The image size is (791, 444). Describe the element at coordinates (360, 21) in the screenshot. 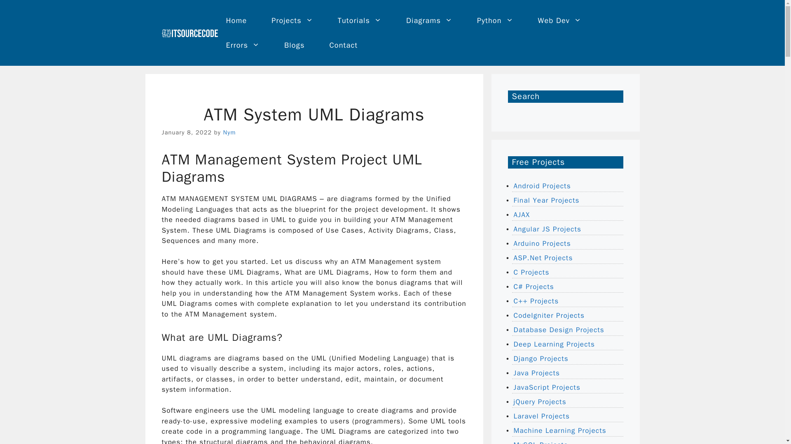

I see `Tutorials` at that location.